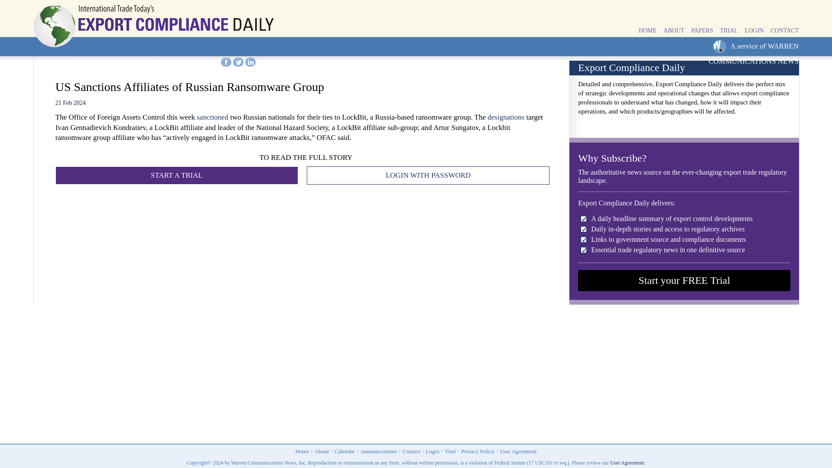  What do you see at coordinates (702, 31) in the screenshot?
I see `PAPERS` at bounding box center [702, 31].